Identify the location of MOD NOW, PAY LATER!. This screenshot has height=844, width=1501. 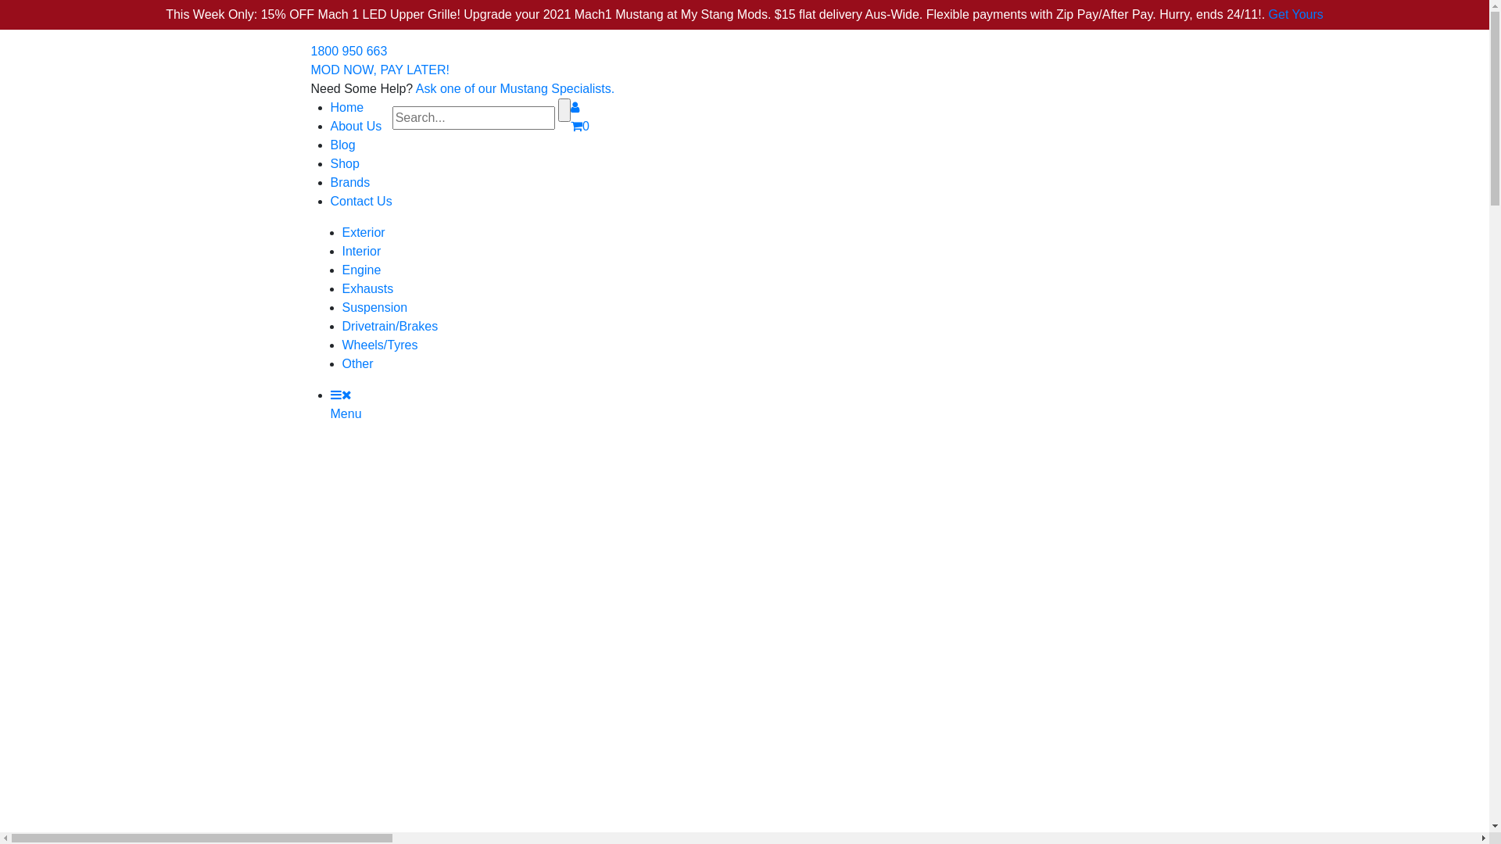
(381, 70).